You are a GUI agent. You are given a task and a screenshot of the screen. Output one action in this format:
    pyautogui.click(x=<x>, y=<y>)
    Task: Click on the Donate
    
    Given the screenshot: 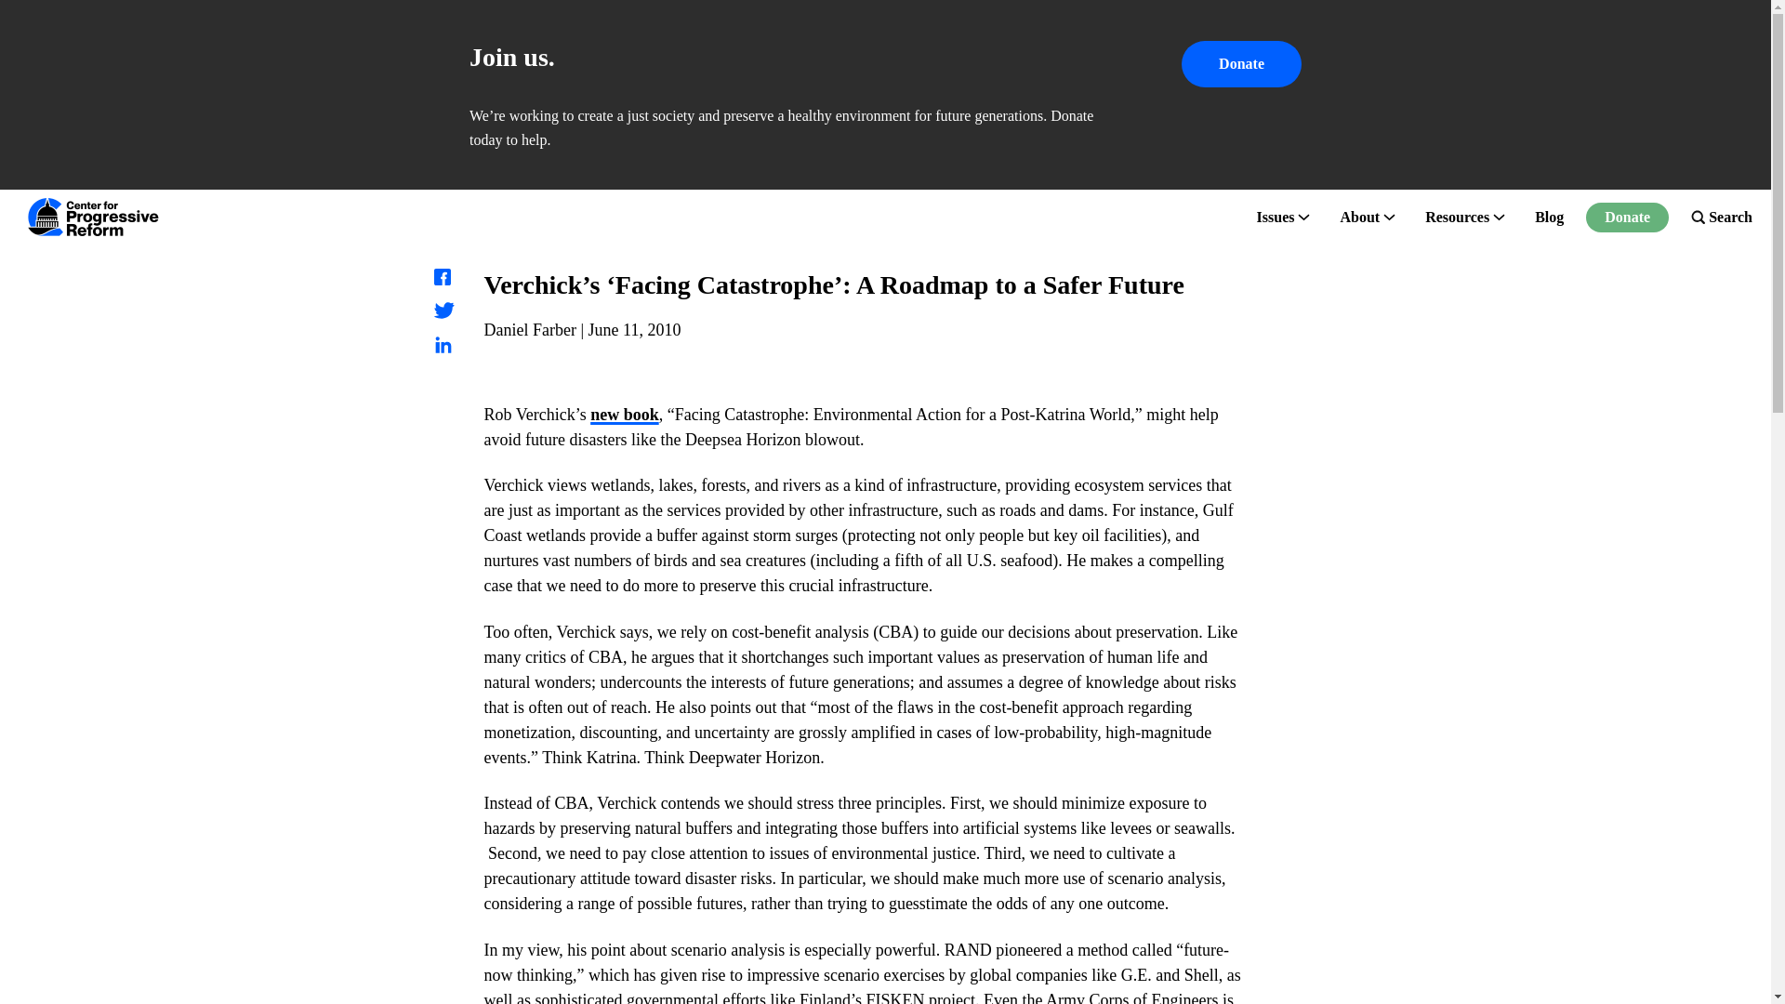 What is the action you would take?
    pyautogui.click(x=1627, y=218)
    